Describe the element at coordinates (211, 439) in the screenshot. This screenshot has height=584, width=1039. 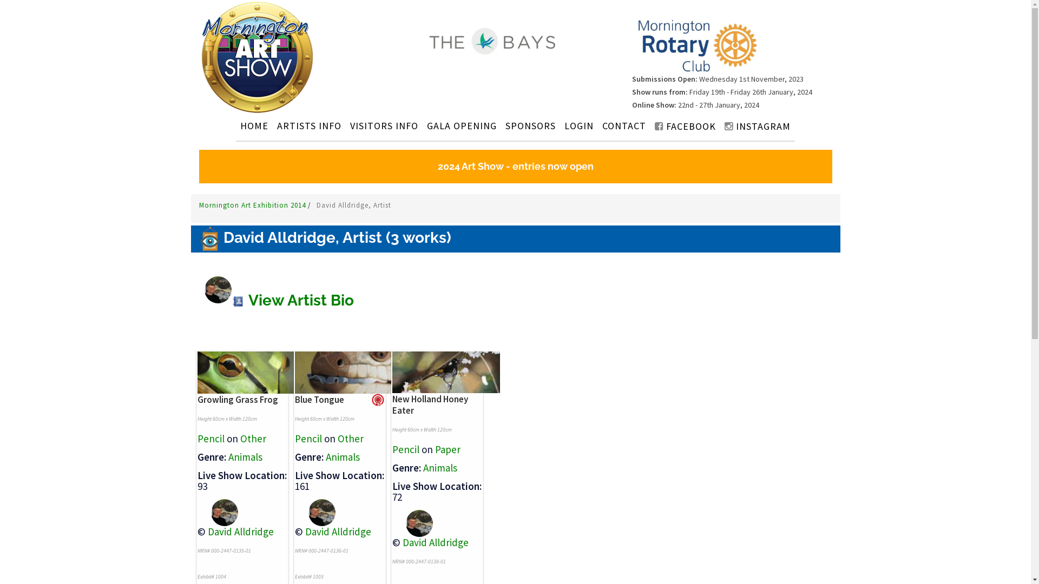
I see `Pencil` at that location.